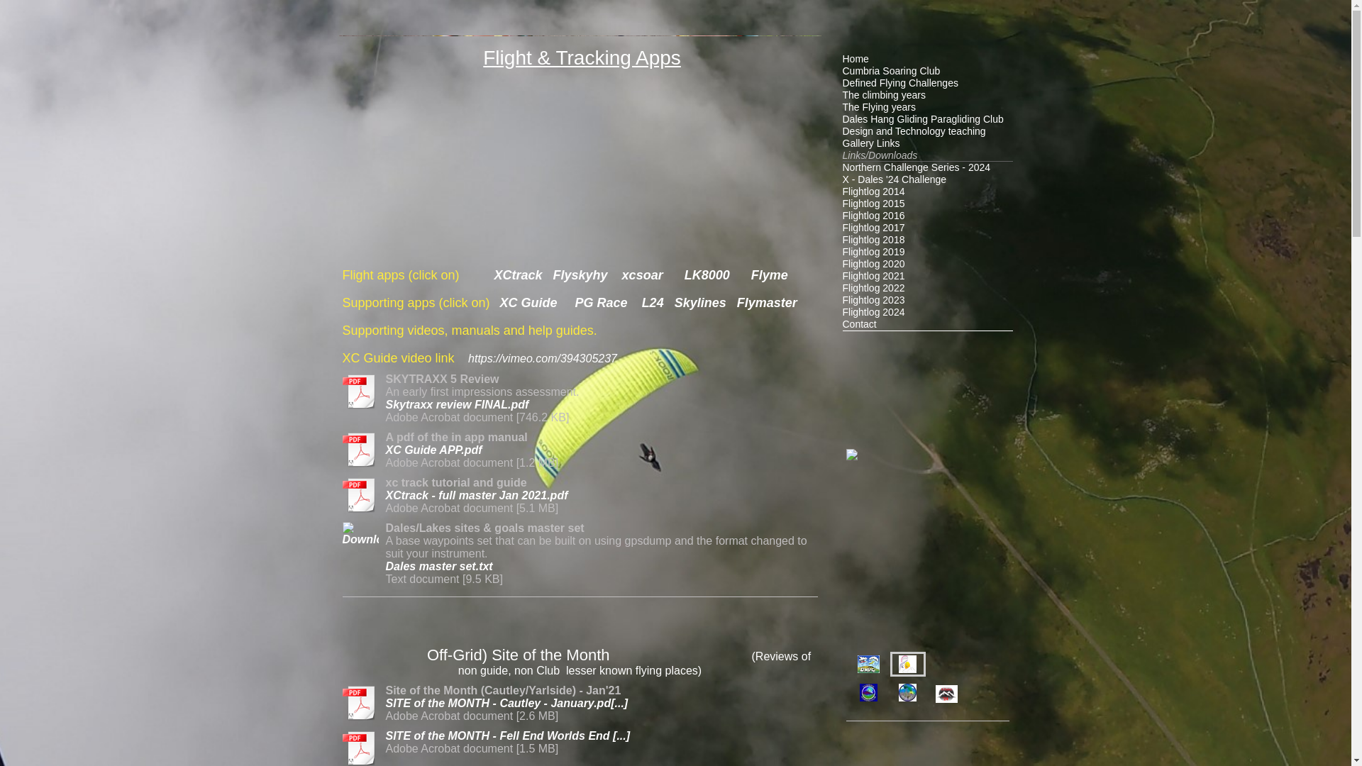 The height and width of the screenshot is (766, 1362). Describe the element at coordinates (528, 302) in the screenshot. I see `XC Guide` at that location.